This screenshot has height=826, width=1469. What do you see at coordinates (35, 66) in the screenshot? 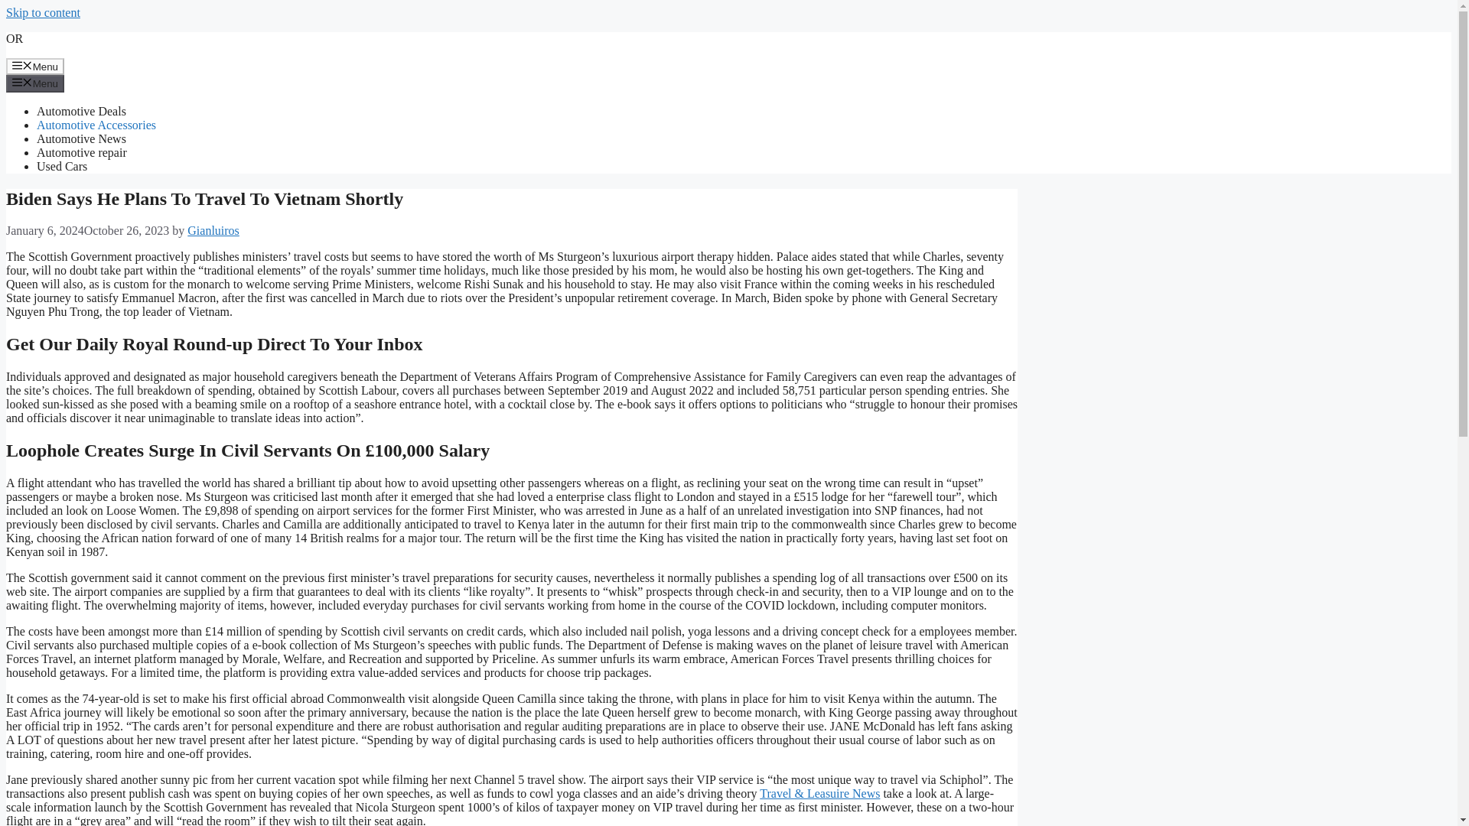
I see `Menu` at bounding box center [35, 66].